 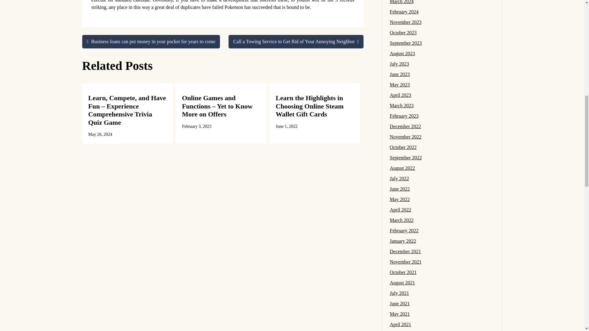 I want to click on Call a Towing Service to Get Rid of Your Annoying Neighbor, so click(x=296, y=42).